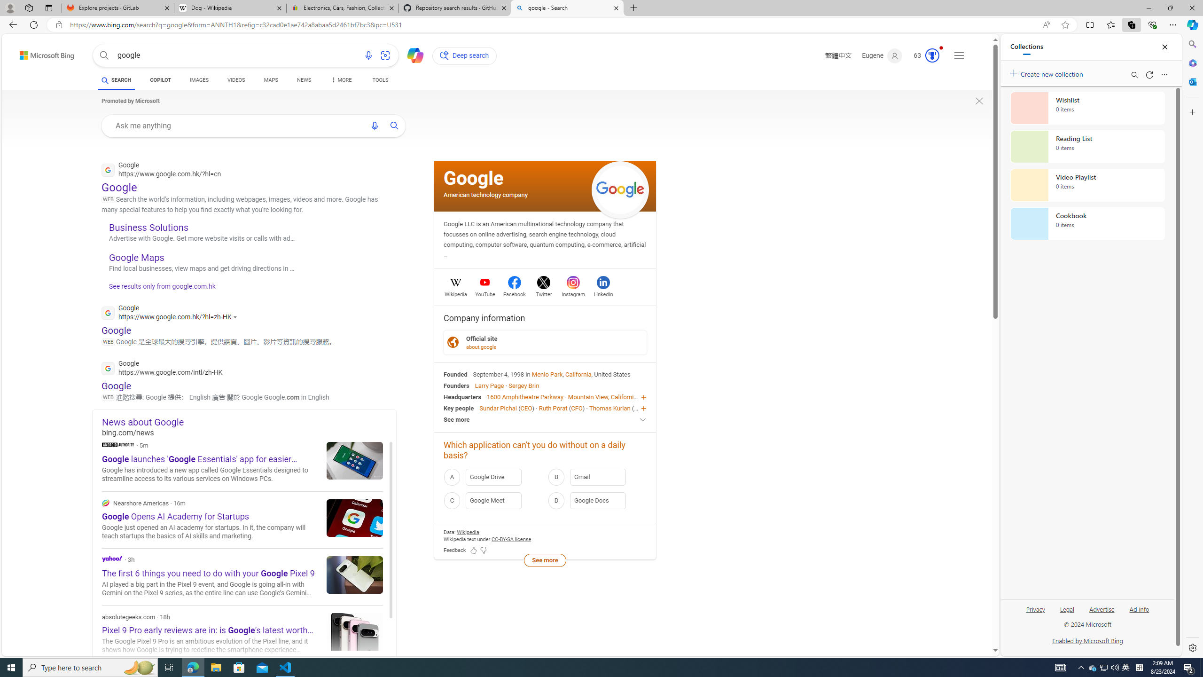 This screenshot has height=677, width=1203. I want to click on MORE, so click(341, 81).